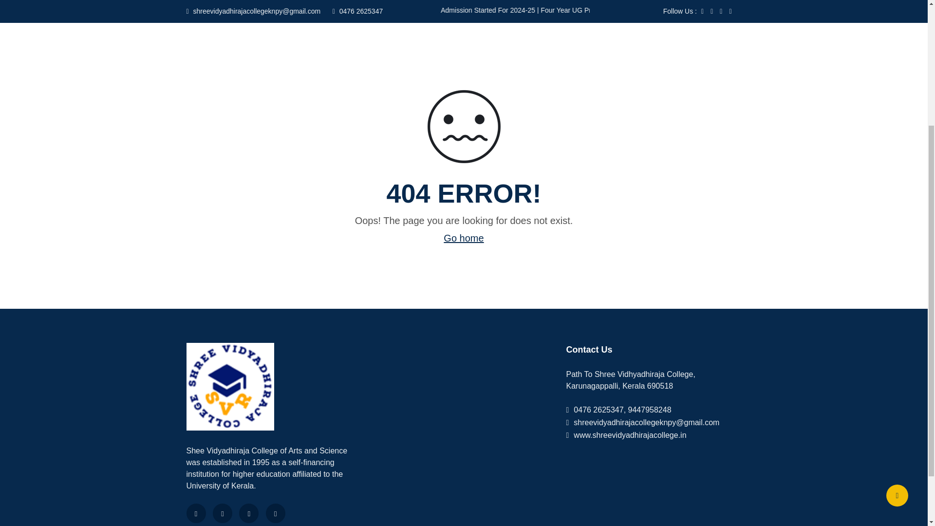  Describe the element at coordinates (196, 513) in the screenshot. I see `Facebook` at that location.